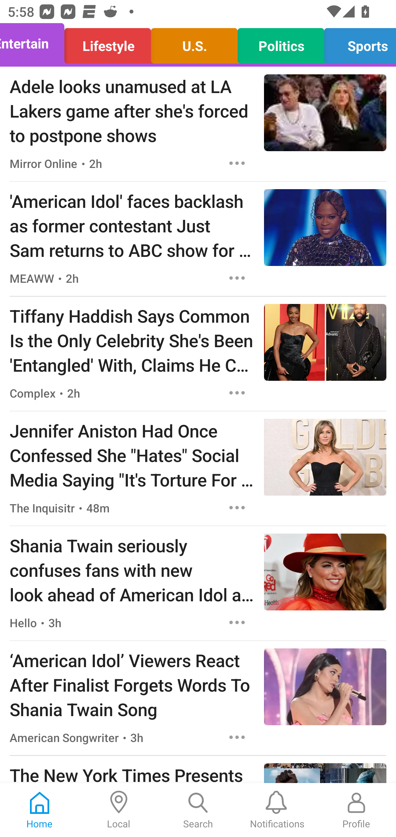 This screenshot has height=837, width=396. Describe the element at coordinates (237, 507) in the screenshot. I see `Options` at that location.